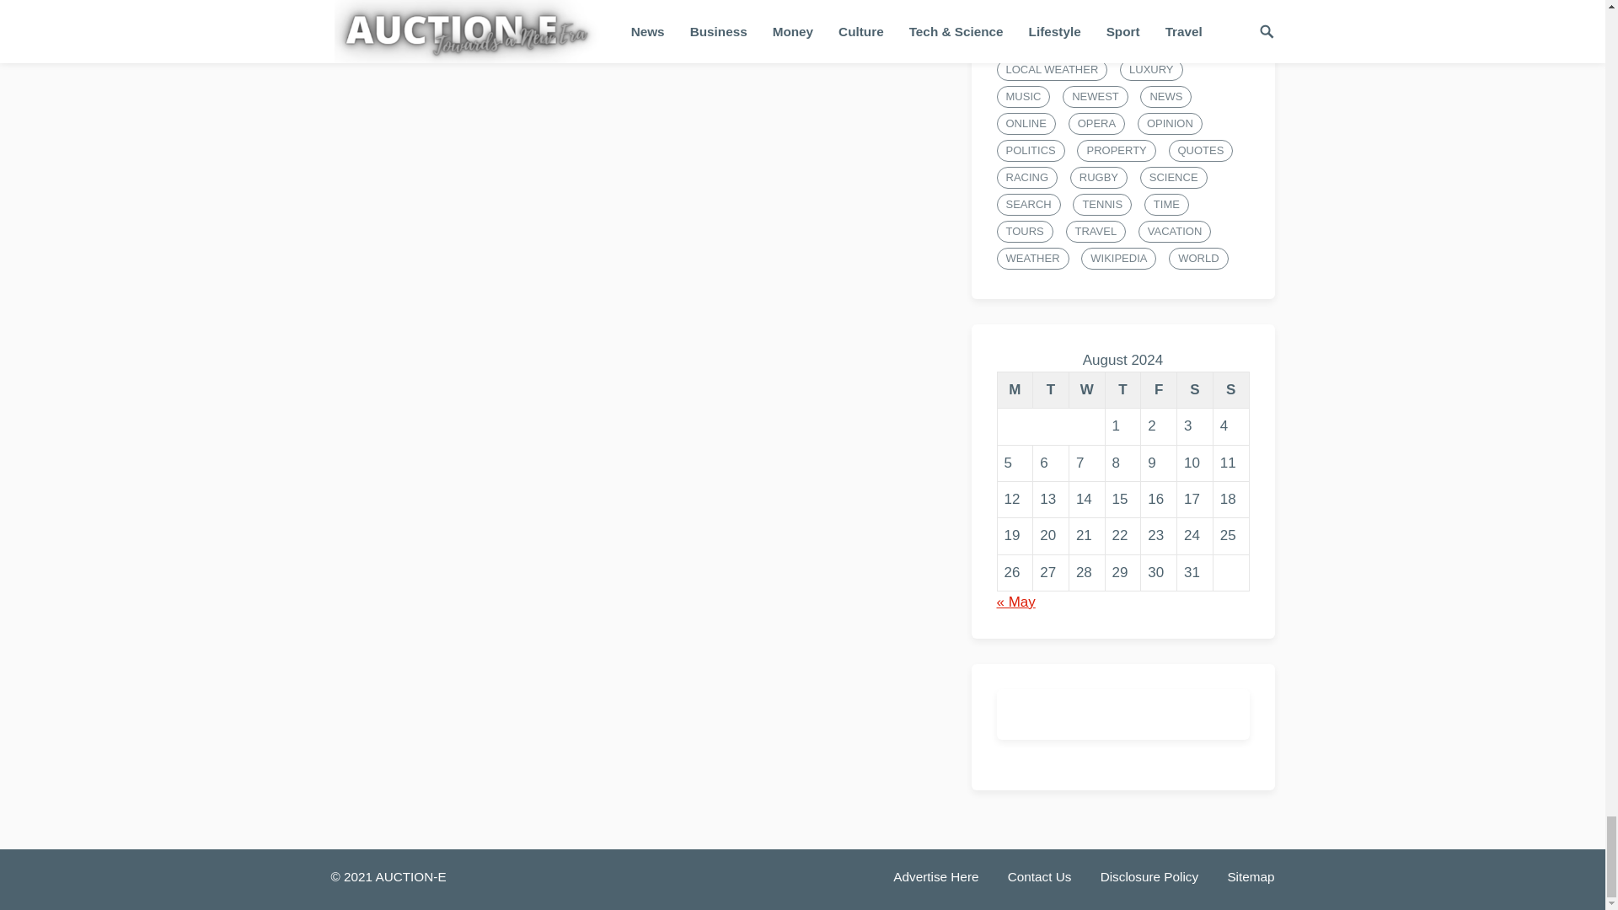  Describe the element at coordinates (1159, 389) in the screenshot. I see `Friday` at that location.